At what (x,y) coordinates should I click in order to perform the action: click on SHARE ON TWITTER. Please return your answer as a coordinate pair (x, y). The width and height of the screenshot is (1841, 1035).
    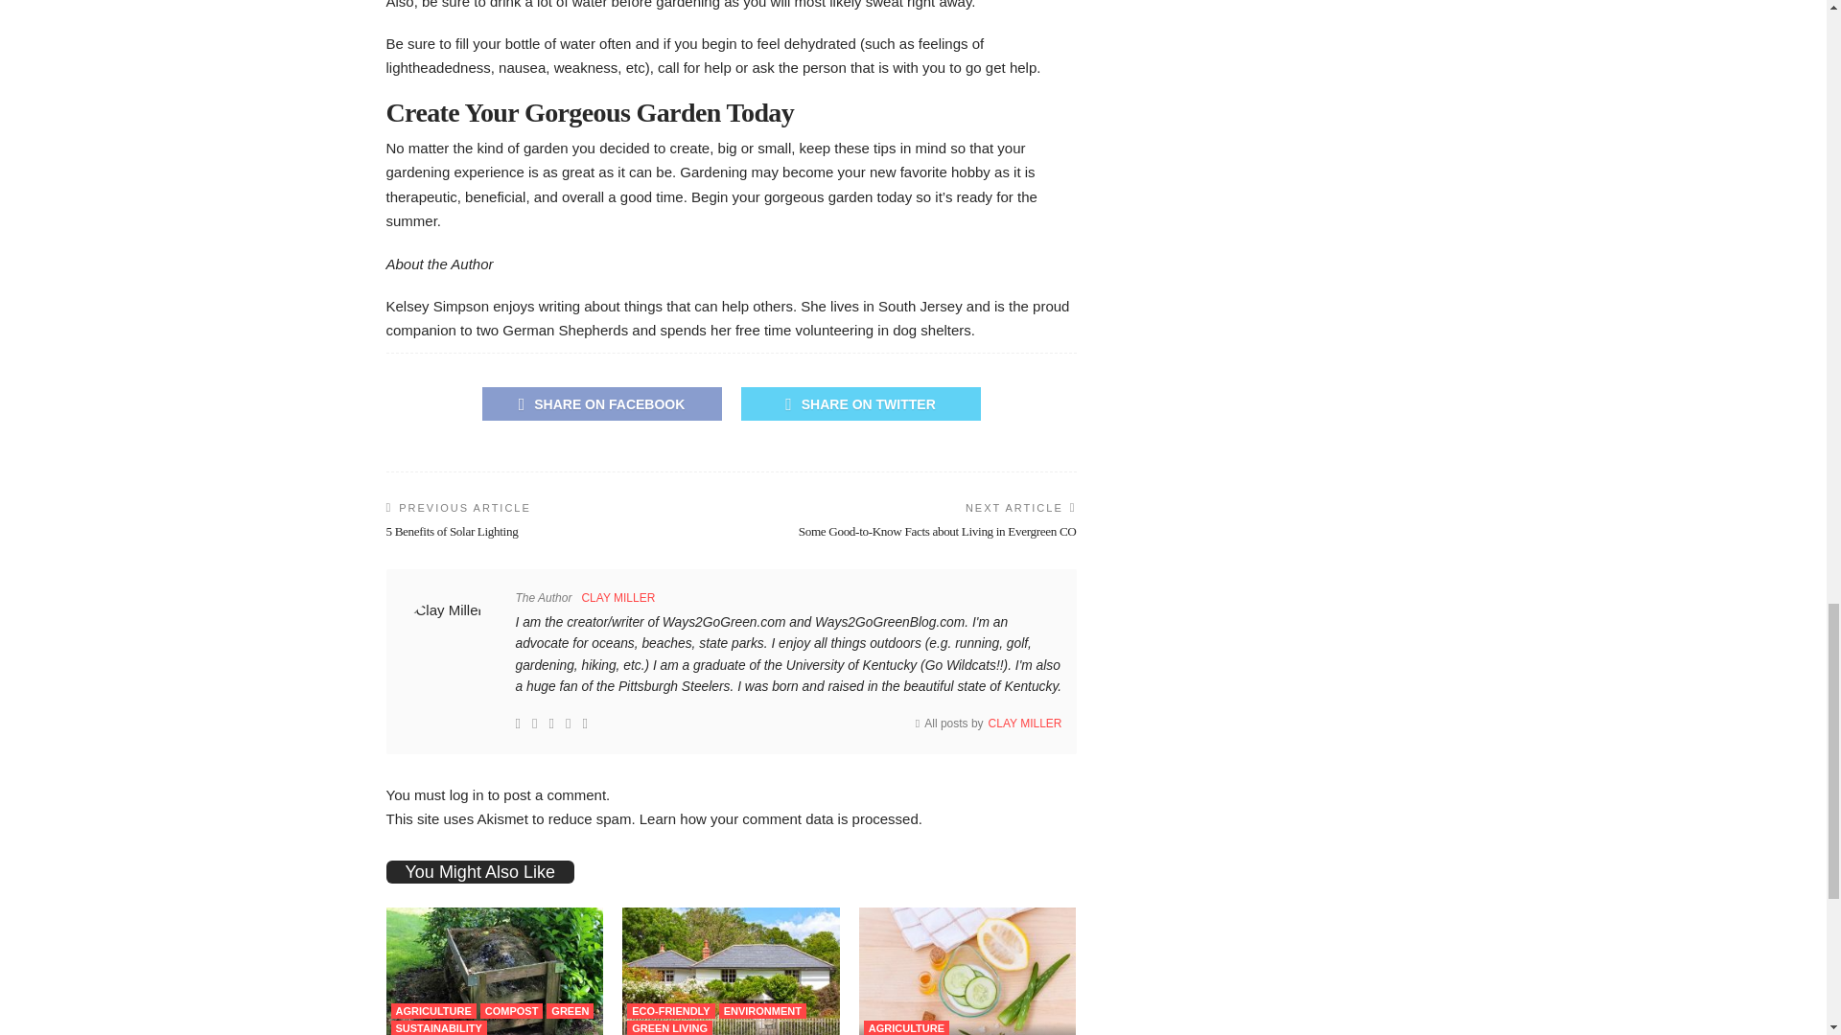
    Looking at the image, I should click on (859, 402).